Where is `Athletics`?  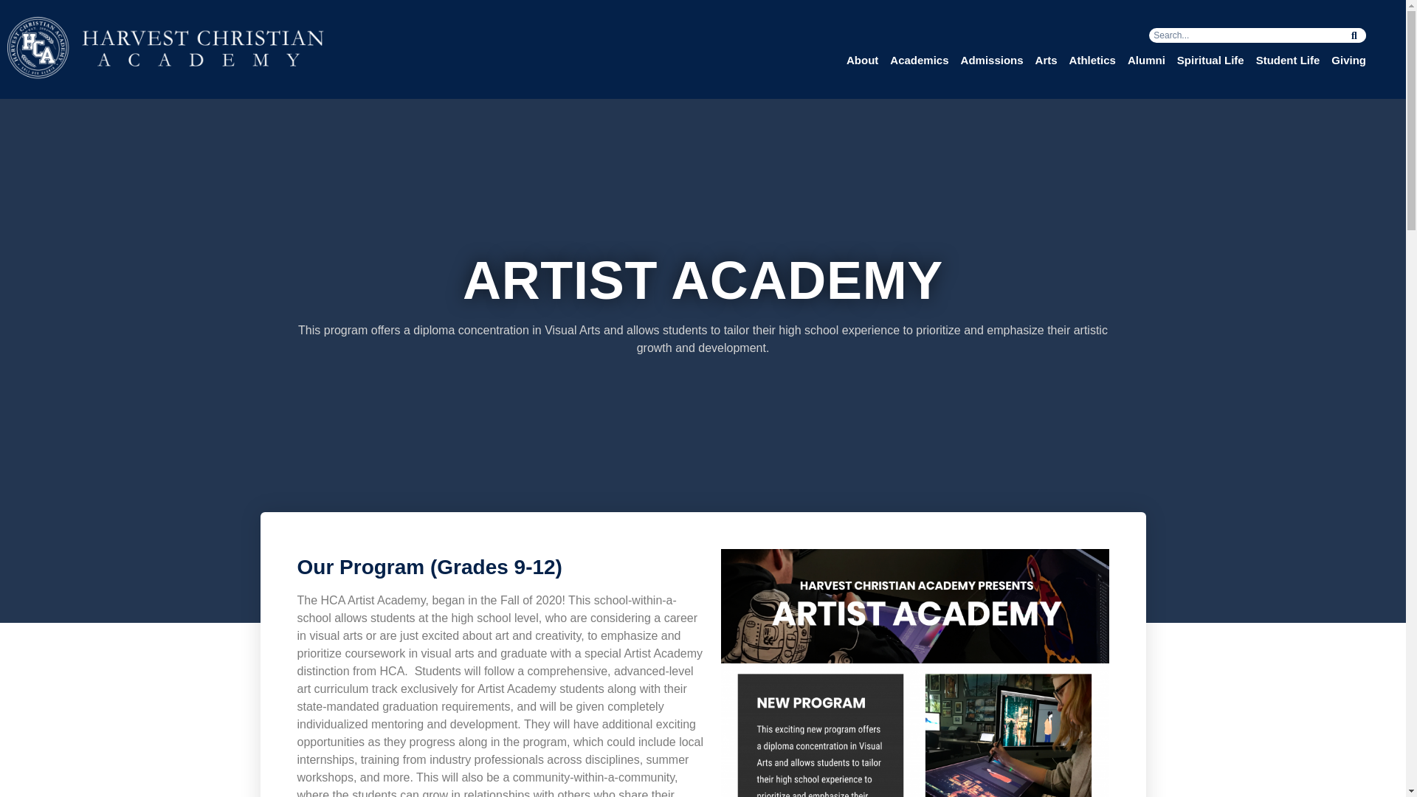
Athletics is located at coordinates (1092, 61).